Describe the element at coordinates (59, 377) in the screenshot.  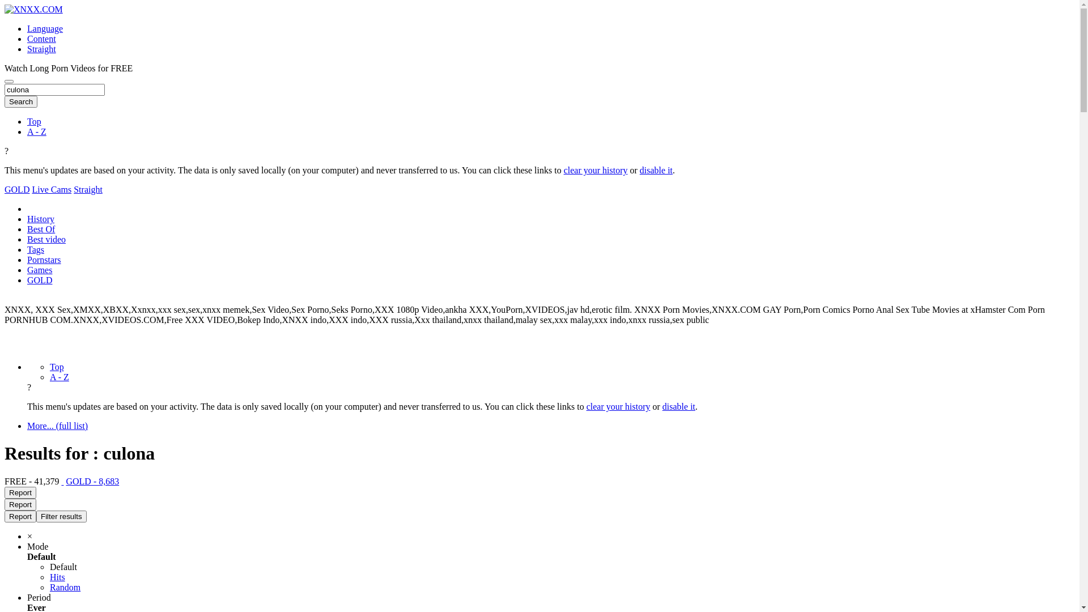
I see `A - Z` at that location.